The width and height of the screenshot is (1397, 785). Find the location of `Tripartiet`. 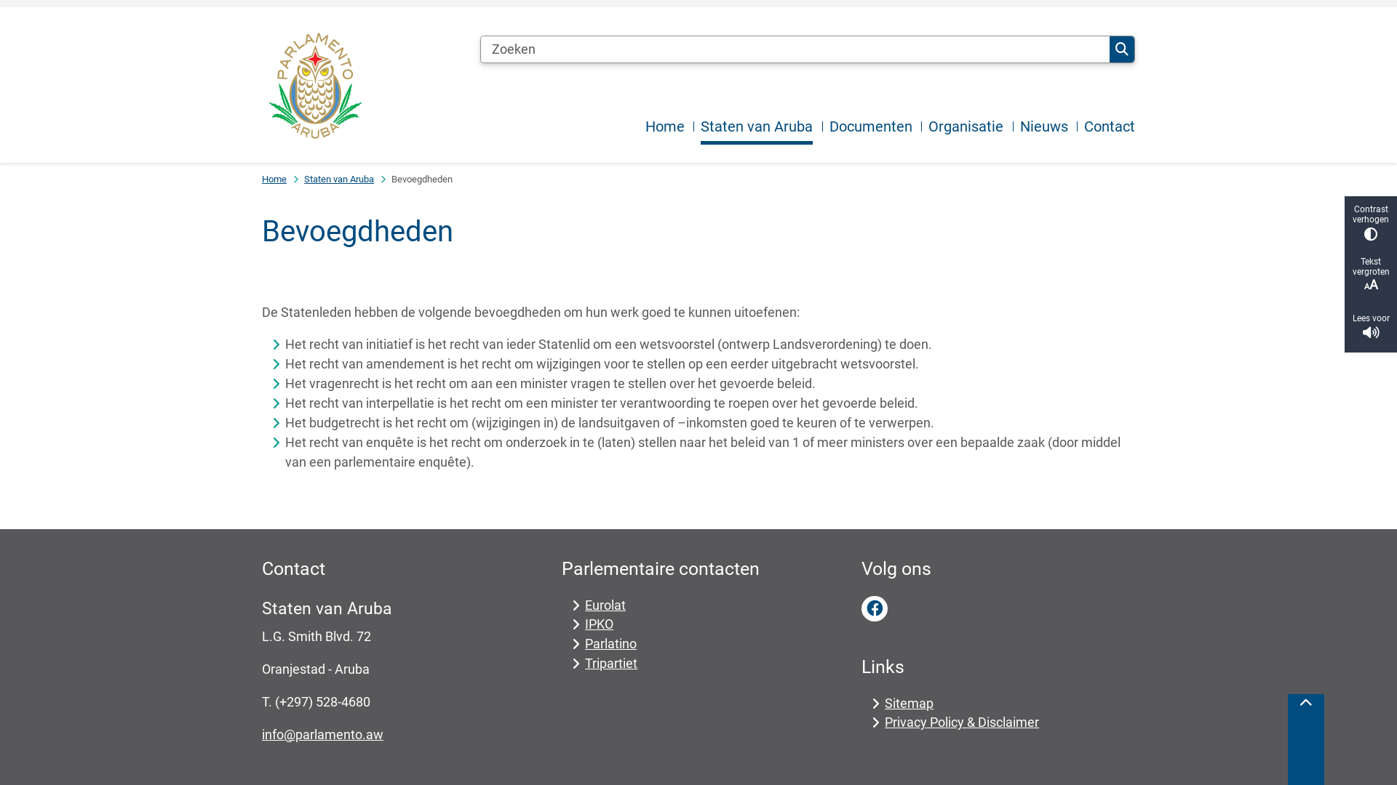

Tripartiet is located at coordinates (611, 663).